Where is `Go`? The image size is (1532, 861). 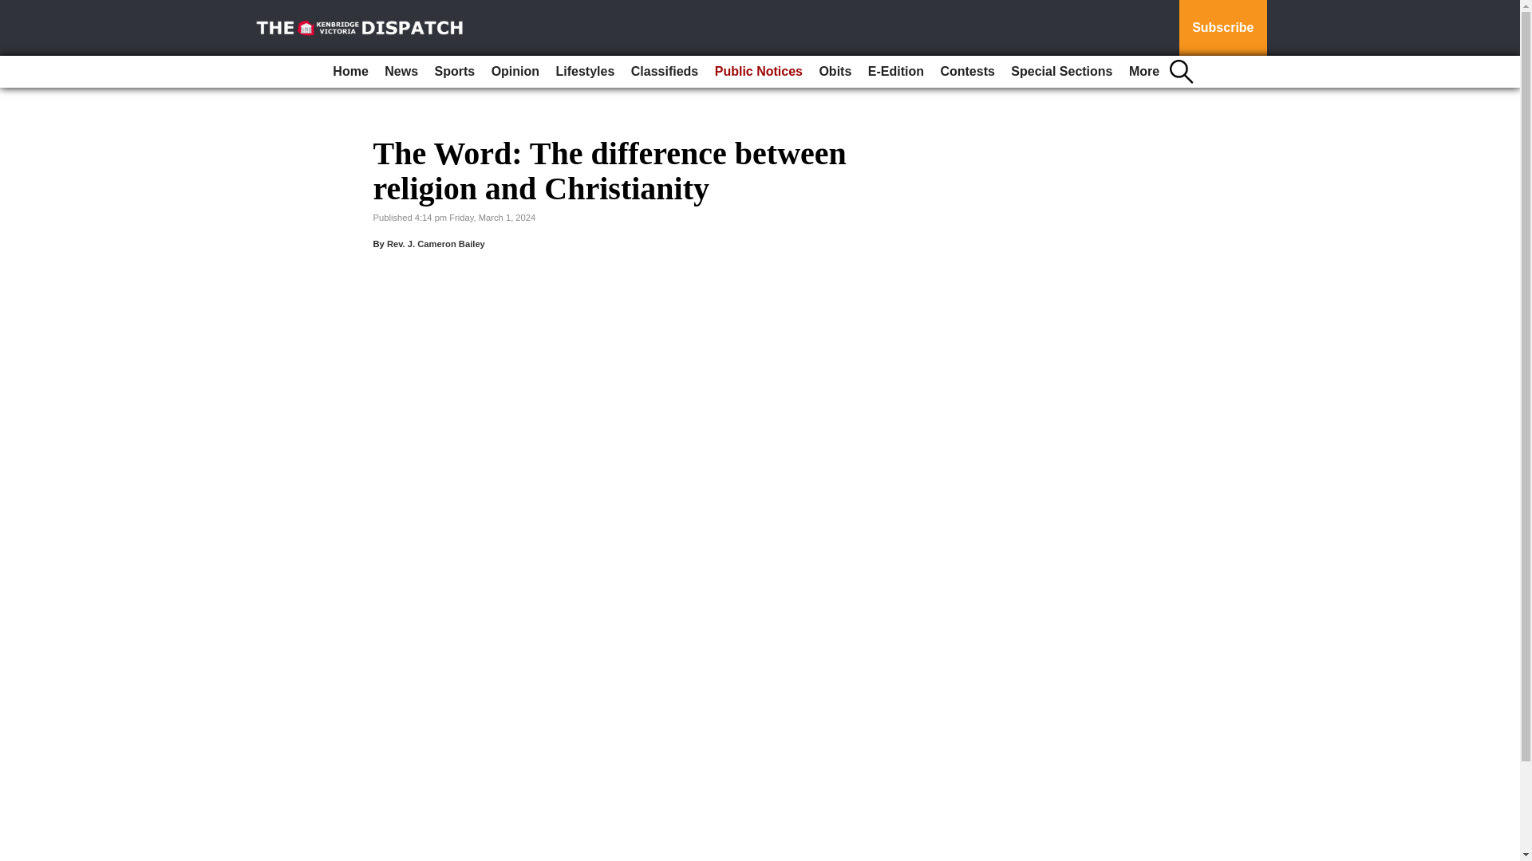 Go is located at coordinates (14, 10).